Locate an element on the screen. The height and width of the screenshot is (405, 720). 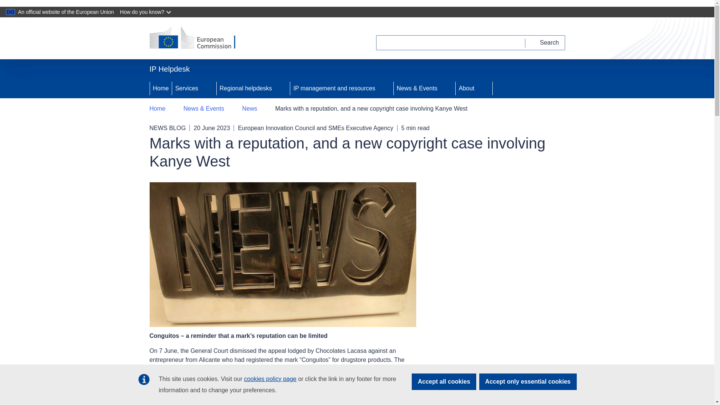
European Commission is located at coordinates (197, 38).